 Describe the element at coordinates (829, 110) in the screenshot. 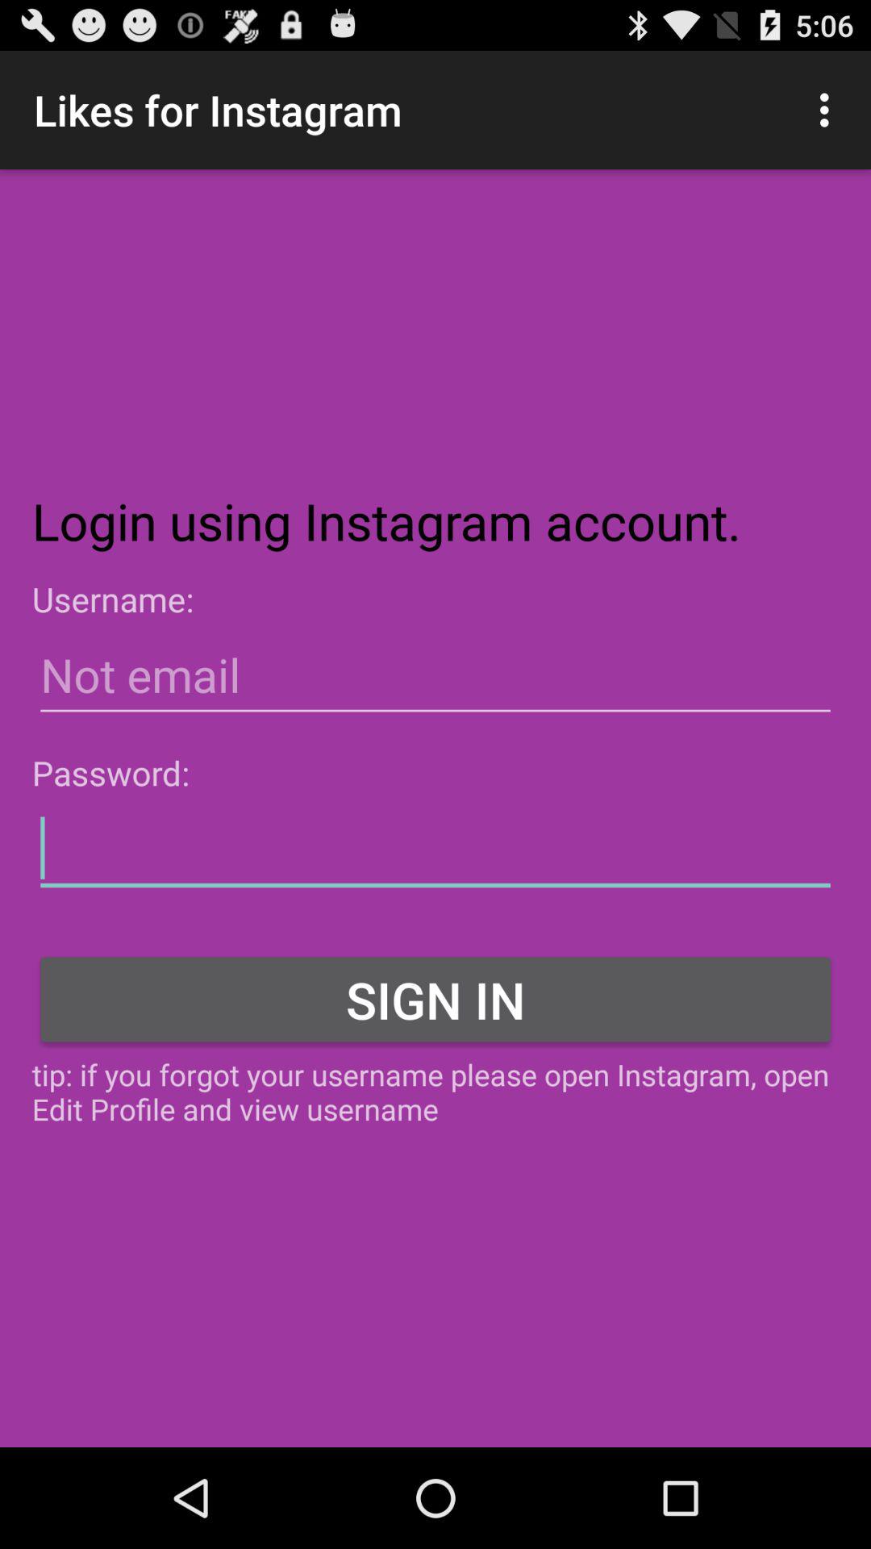

I see `choose item above the login using instagram icon` at that location.